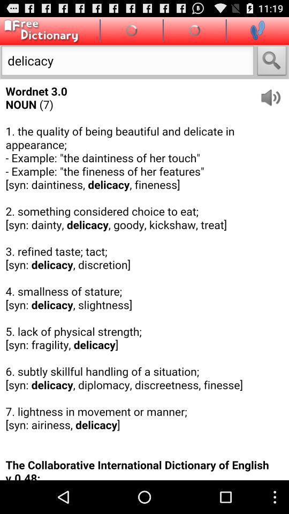  Describe the element at coordinates (272, 62) in the screenshot. I see `search` at that location.